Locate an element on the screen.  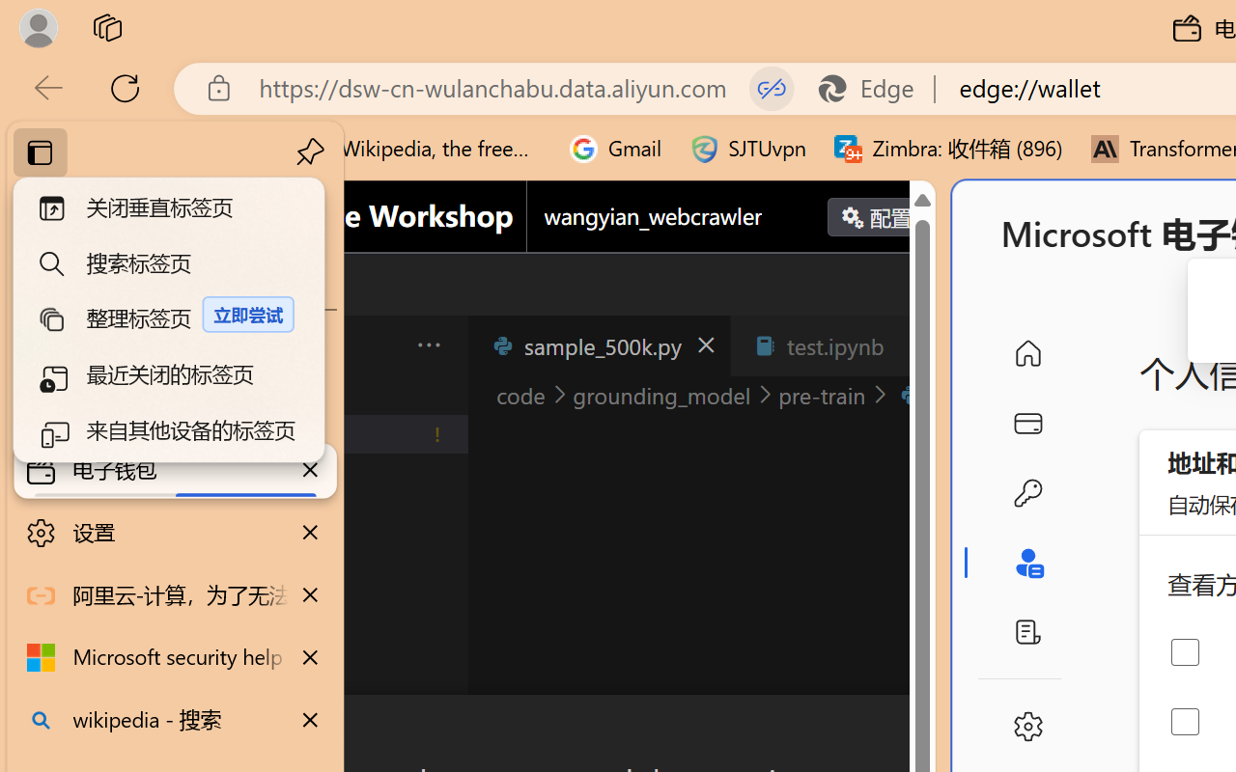
Explorer Section: wangyian is located at coordinates (320, 395).